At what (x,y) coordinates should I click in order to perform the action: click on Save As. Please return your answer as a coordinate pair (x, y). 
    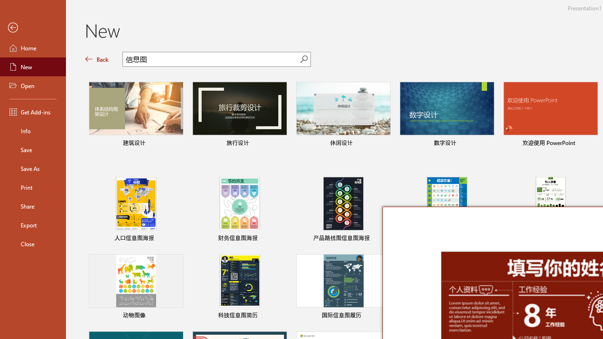
    Looking at the image, I should click on (33, 169).